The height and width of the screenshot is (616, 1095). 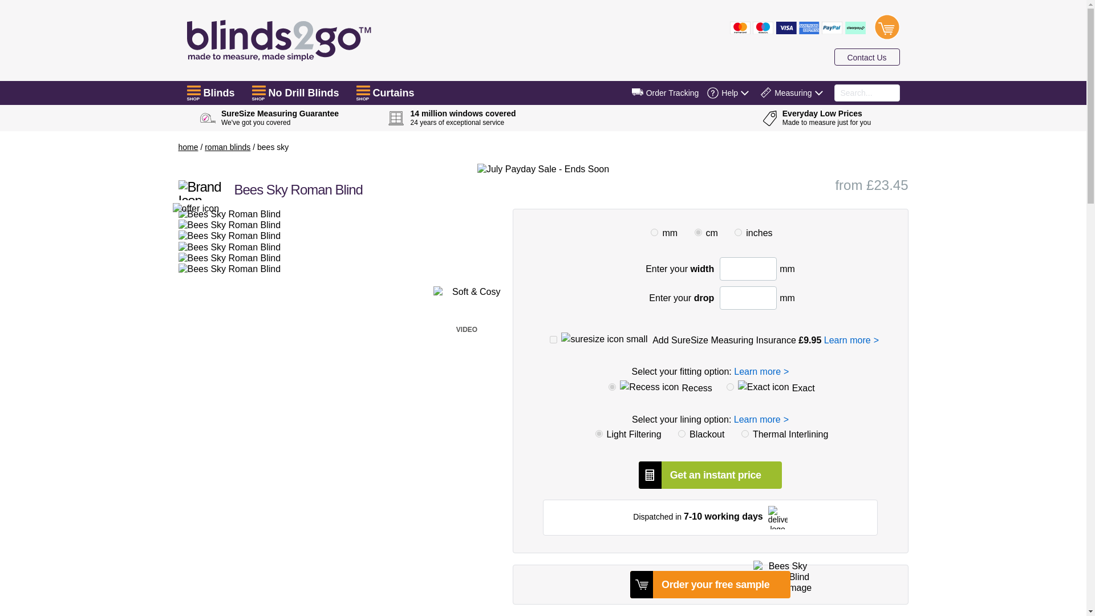 I want to click on 2, so click(x=738, y=232).